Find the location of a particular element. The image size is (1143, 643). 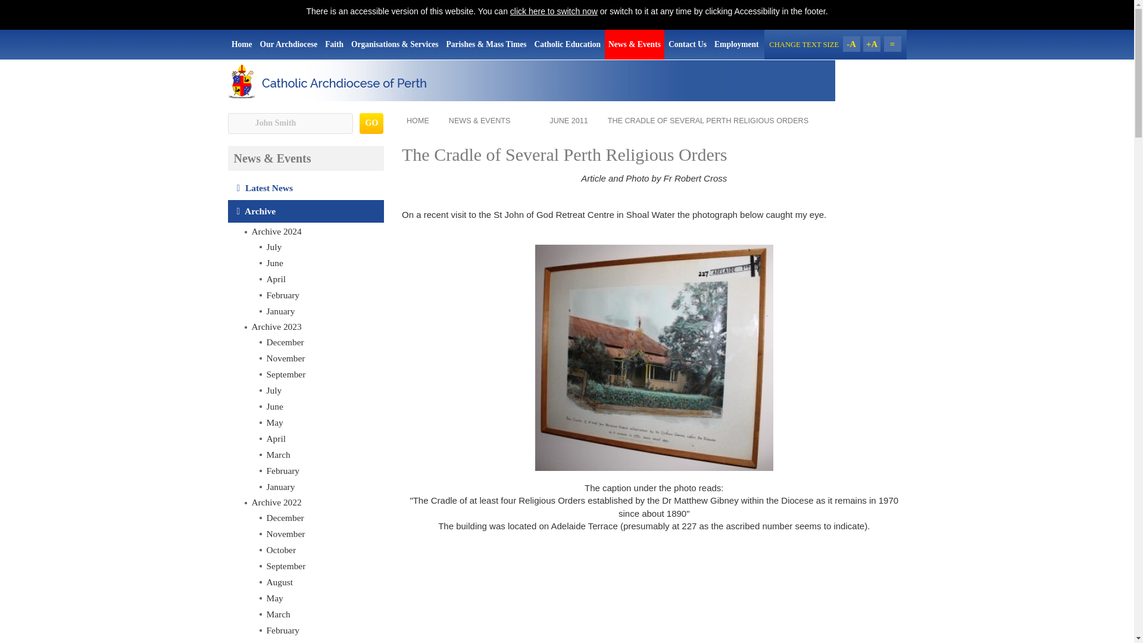

News is located at coordinates (320, 279).